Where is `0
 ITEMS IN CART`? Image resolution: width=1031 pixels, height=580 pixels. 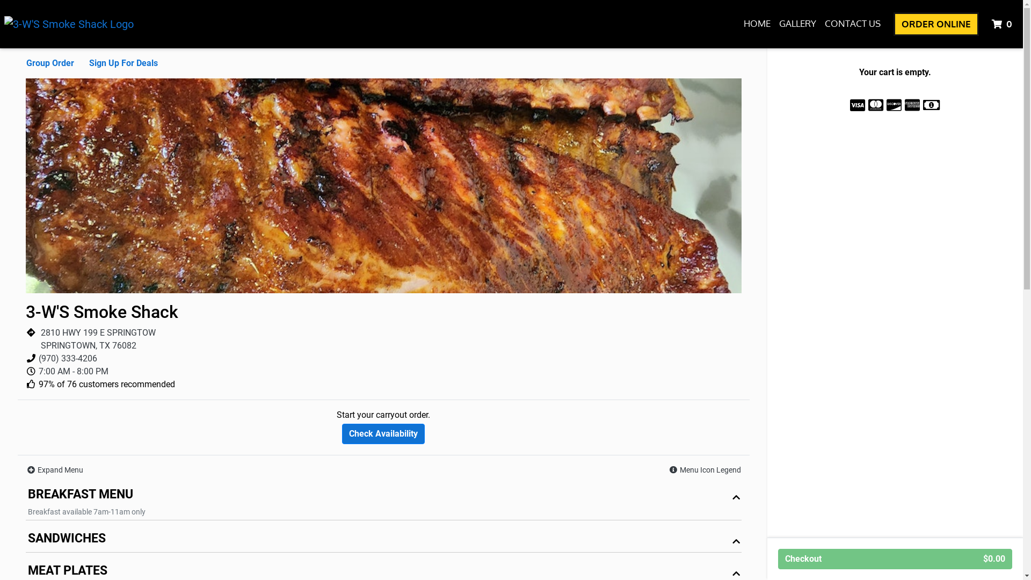 0
 ITEMS IN CART is located at coordinates (1003, 24).